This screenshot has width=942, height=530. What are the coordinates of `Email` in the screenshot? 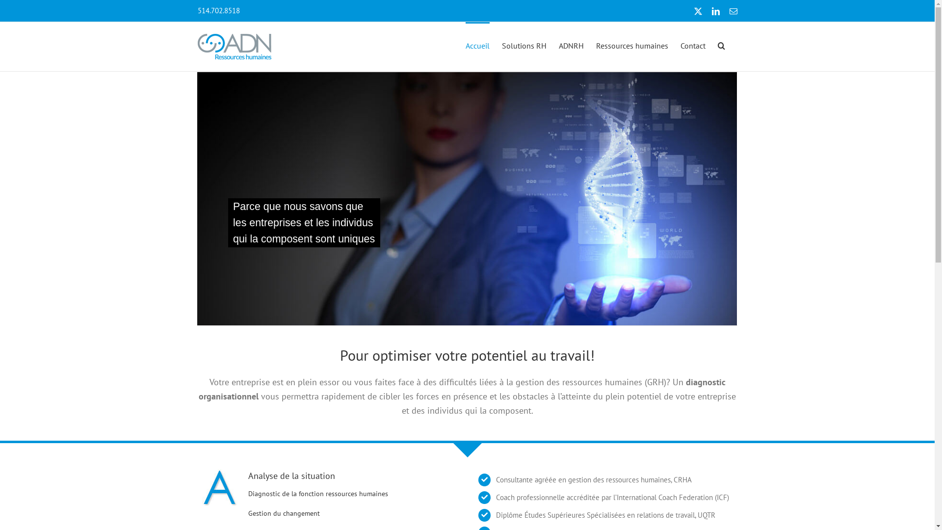 It's located at (733, 11).